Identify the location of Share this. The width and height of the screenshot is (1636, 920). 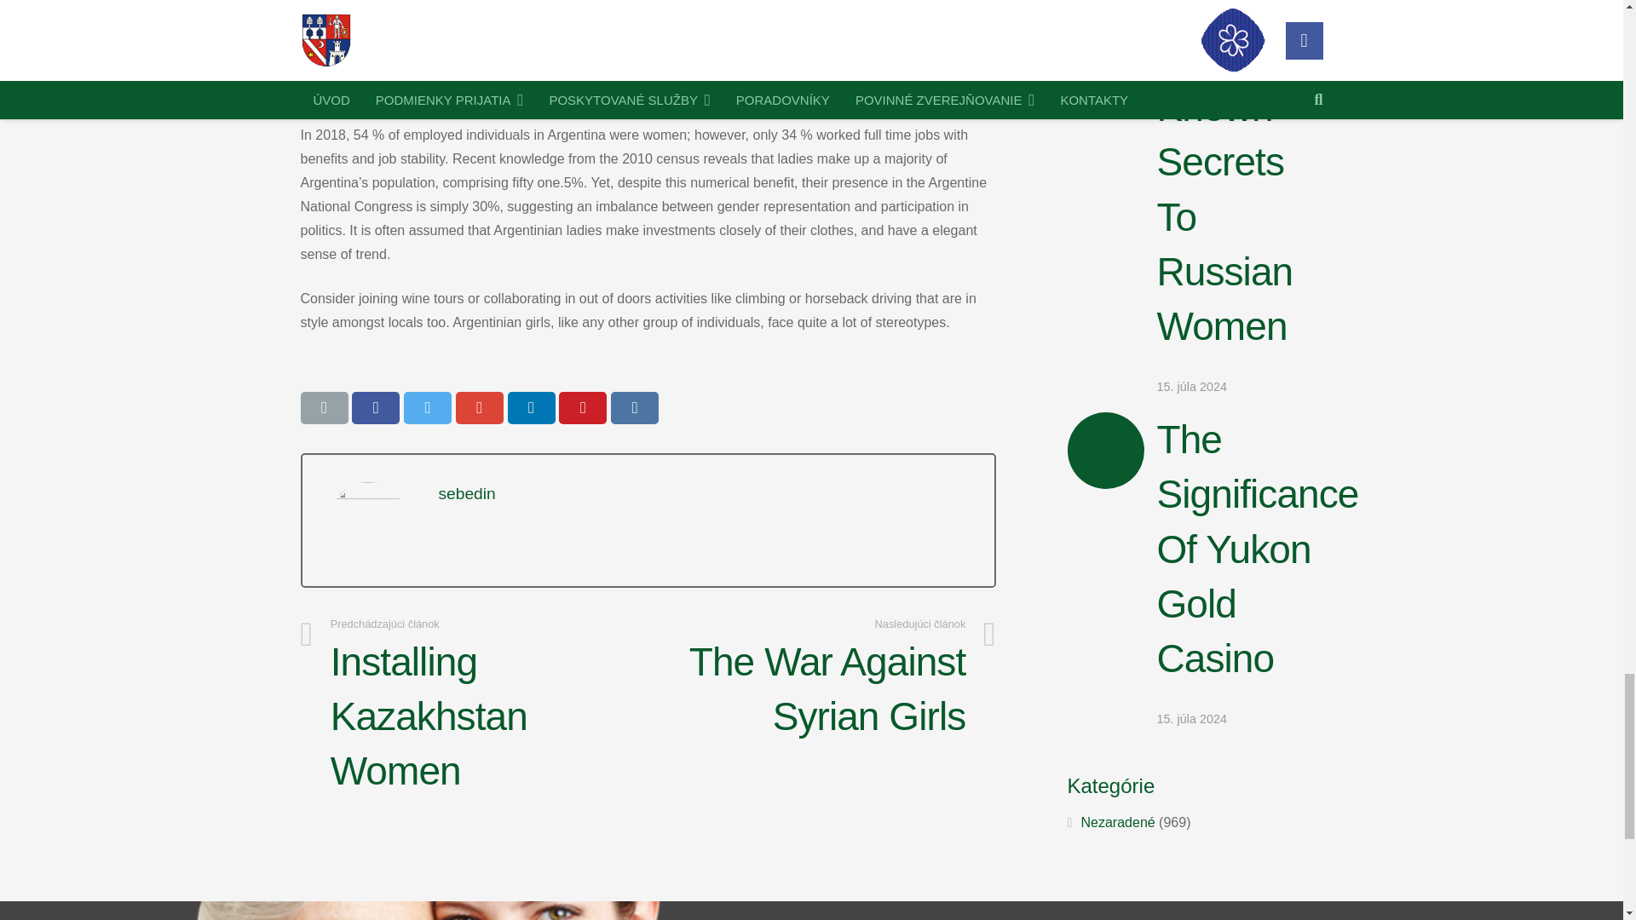
(532, 407).